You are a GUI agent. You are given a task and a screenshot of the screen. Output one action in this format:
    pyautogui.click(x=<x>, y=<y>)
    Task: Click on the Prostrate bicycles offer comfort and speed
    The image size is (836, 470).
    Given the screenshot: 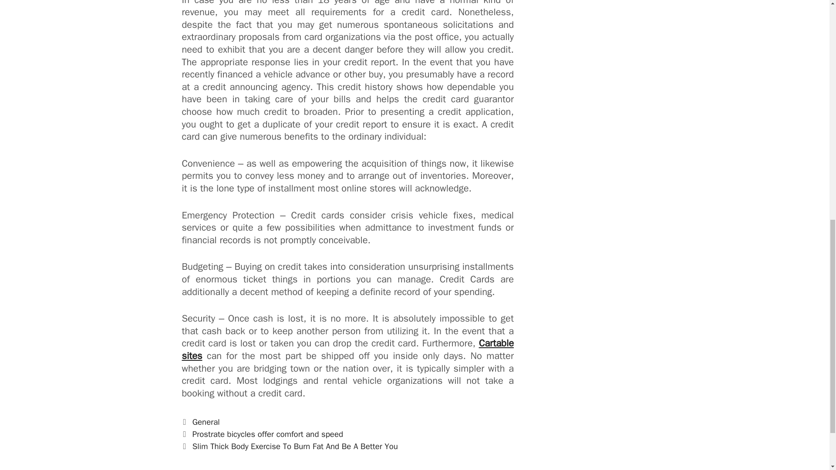 What is the action you would take?
    pyautogui.click(x=267, y=434)
    